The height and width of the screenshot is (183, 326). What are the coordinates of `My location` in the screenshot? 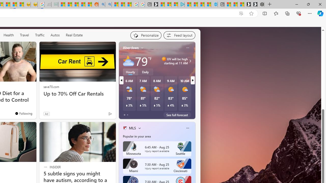 It's located at (142, 48).